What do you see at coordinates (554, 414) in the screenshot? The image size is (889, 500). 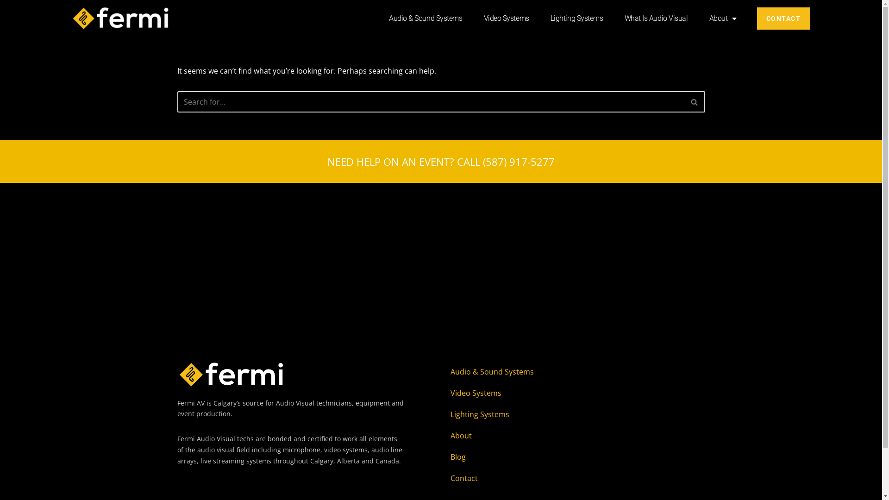 I see `Lighting Systems` at bounding box center [554, 414].